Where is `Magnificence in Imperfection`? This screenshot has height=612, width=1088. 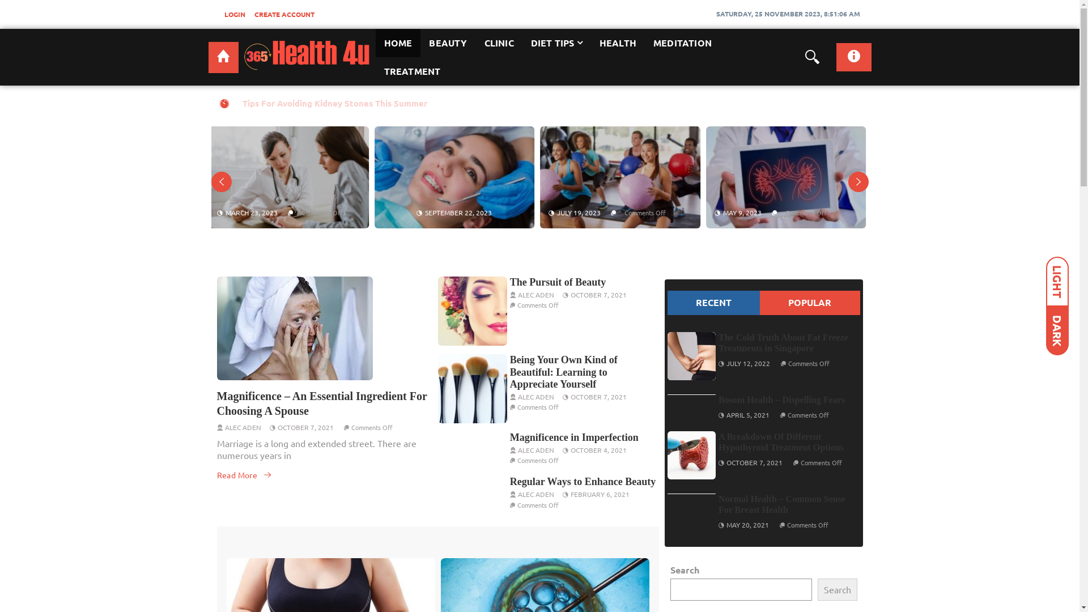
Magnificence in Imperfection is located at coordinates (575, 437).